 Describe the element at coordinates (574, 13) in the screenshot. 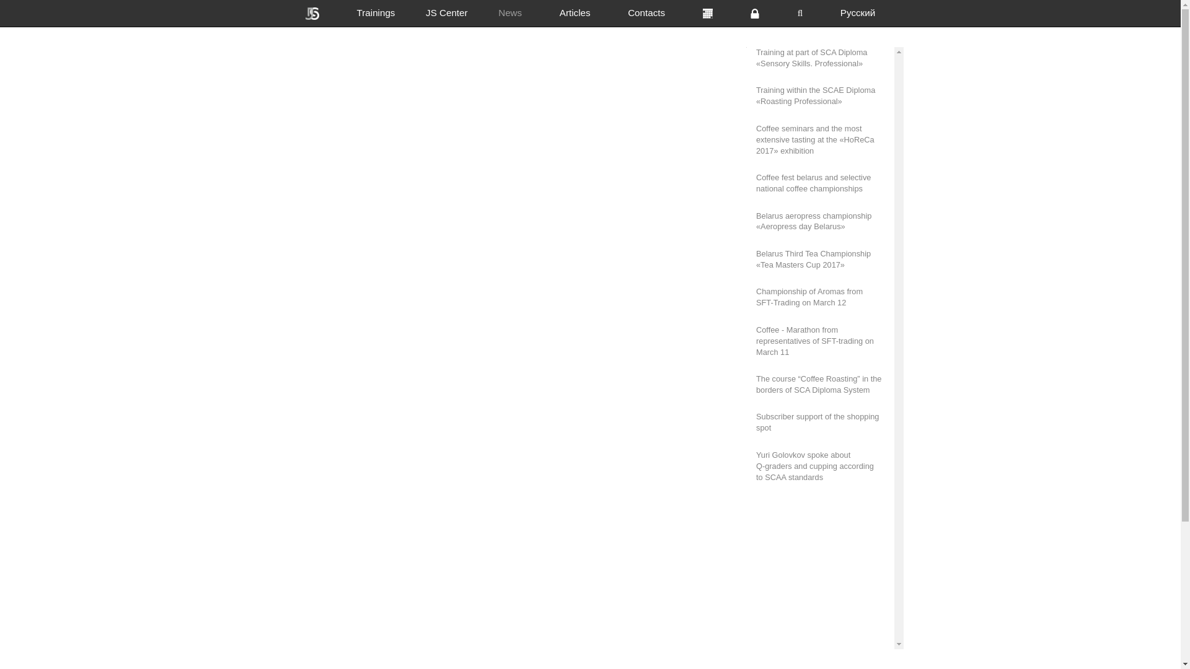

I see `Articles` at that location.